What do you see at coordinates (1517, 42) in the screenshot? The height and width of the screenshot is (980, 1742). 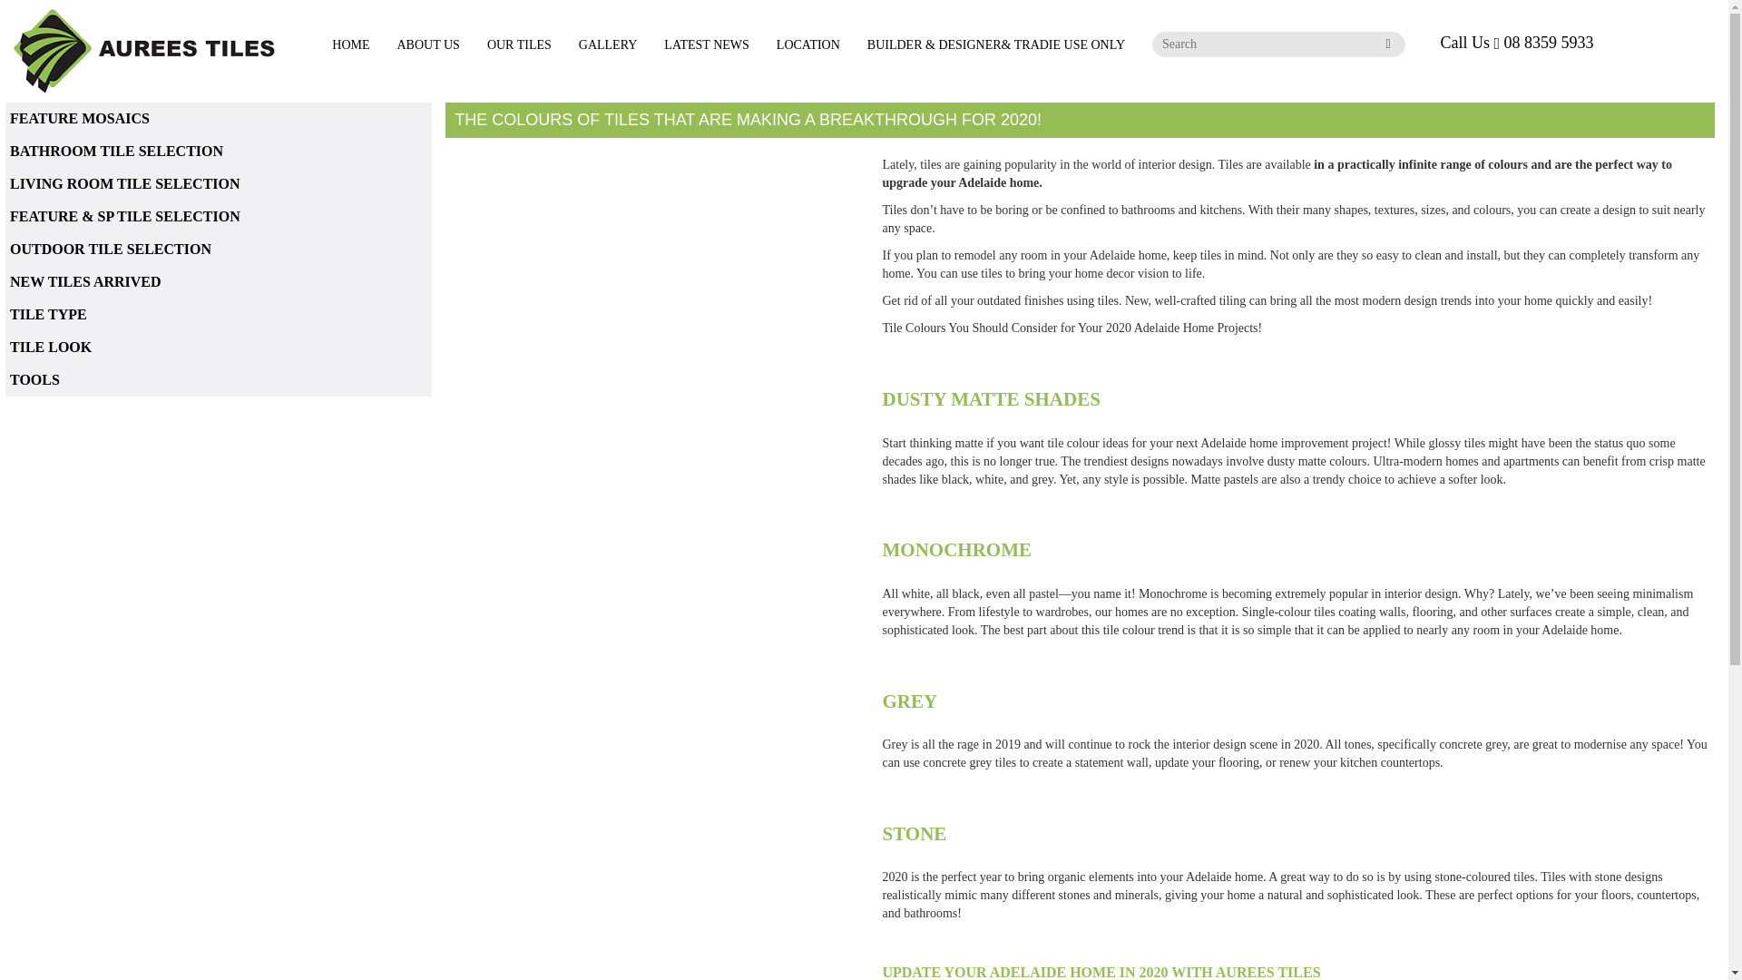 I see `Call Us 08 8359 5933` at bounding box center [1517, 42].